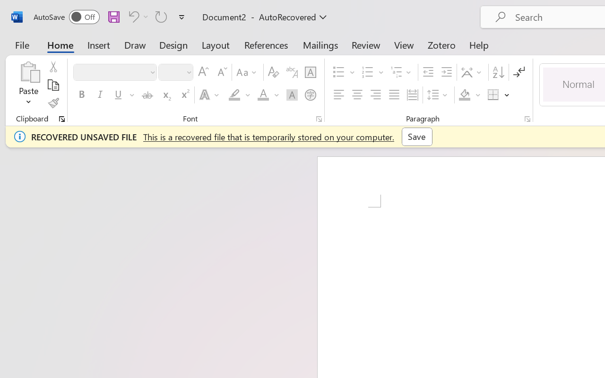  What do you see at coordinates (473, 72) in the screenshot?
I see `Asian Layout` at bounding box center [473, 72].